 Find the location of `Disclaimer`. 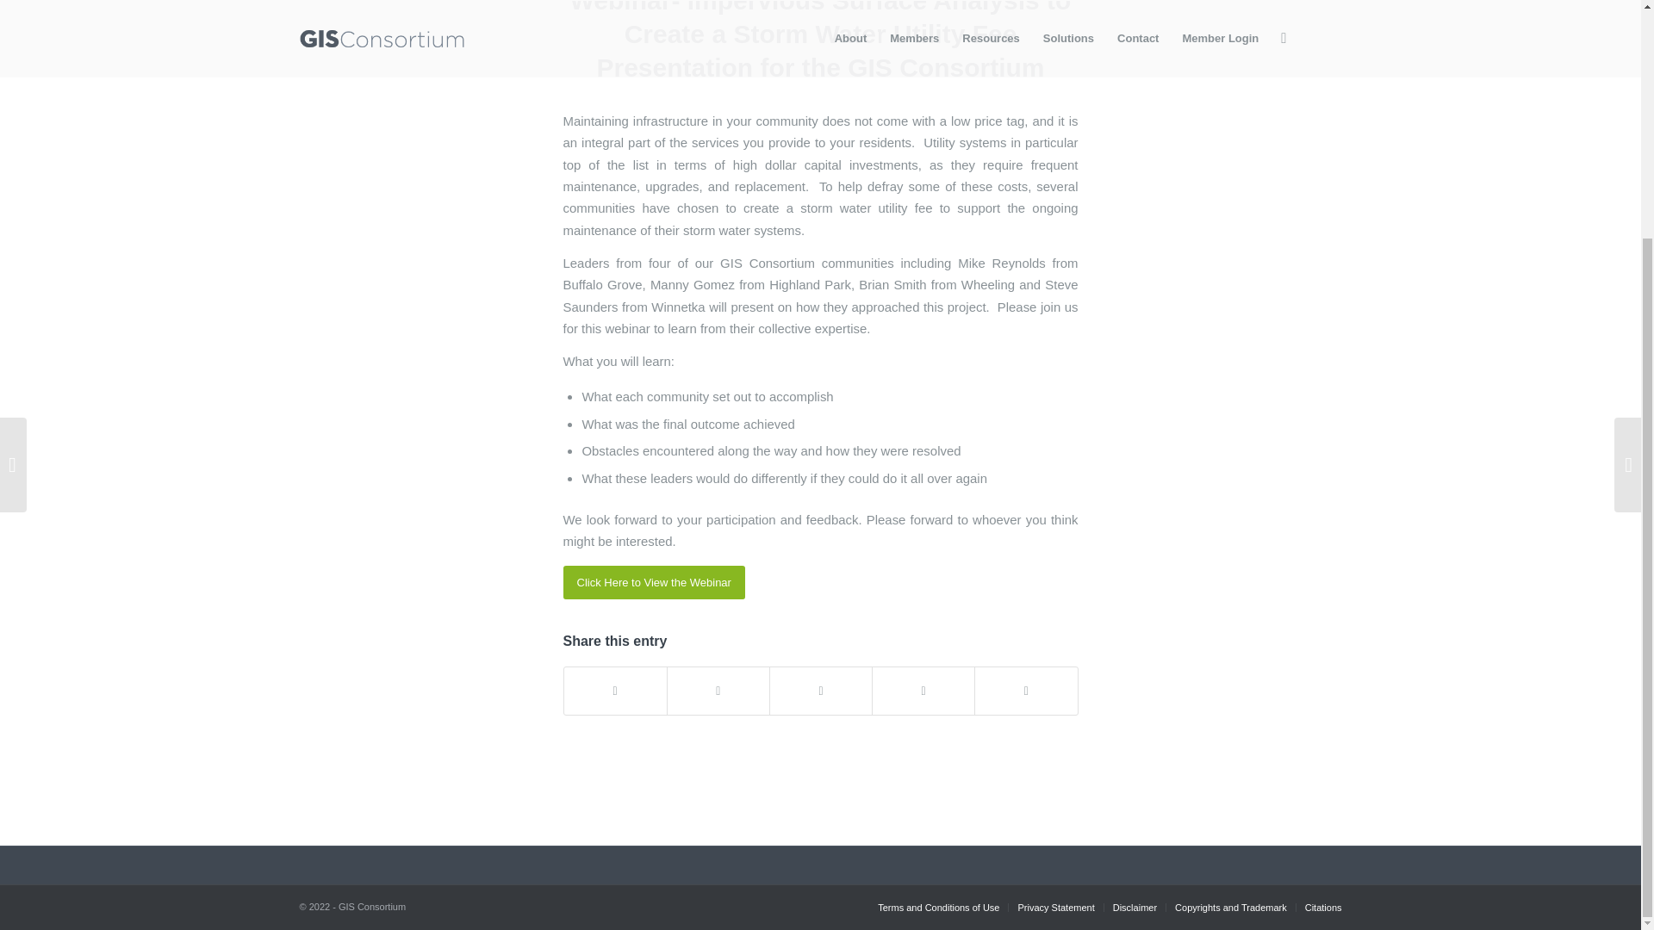

Disclaimer is located at coordinates (1135, 907).